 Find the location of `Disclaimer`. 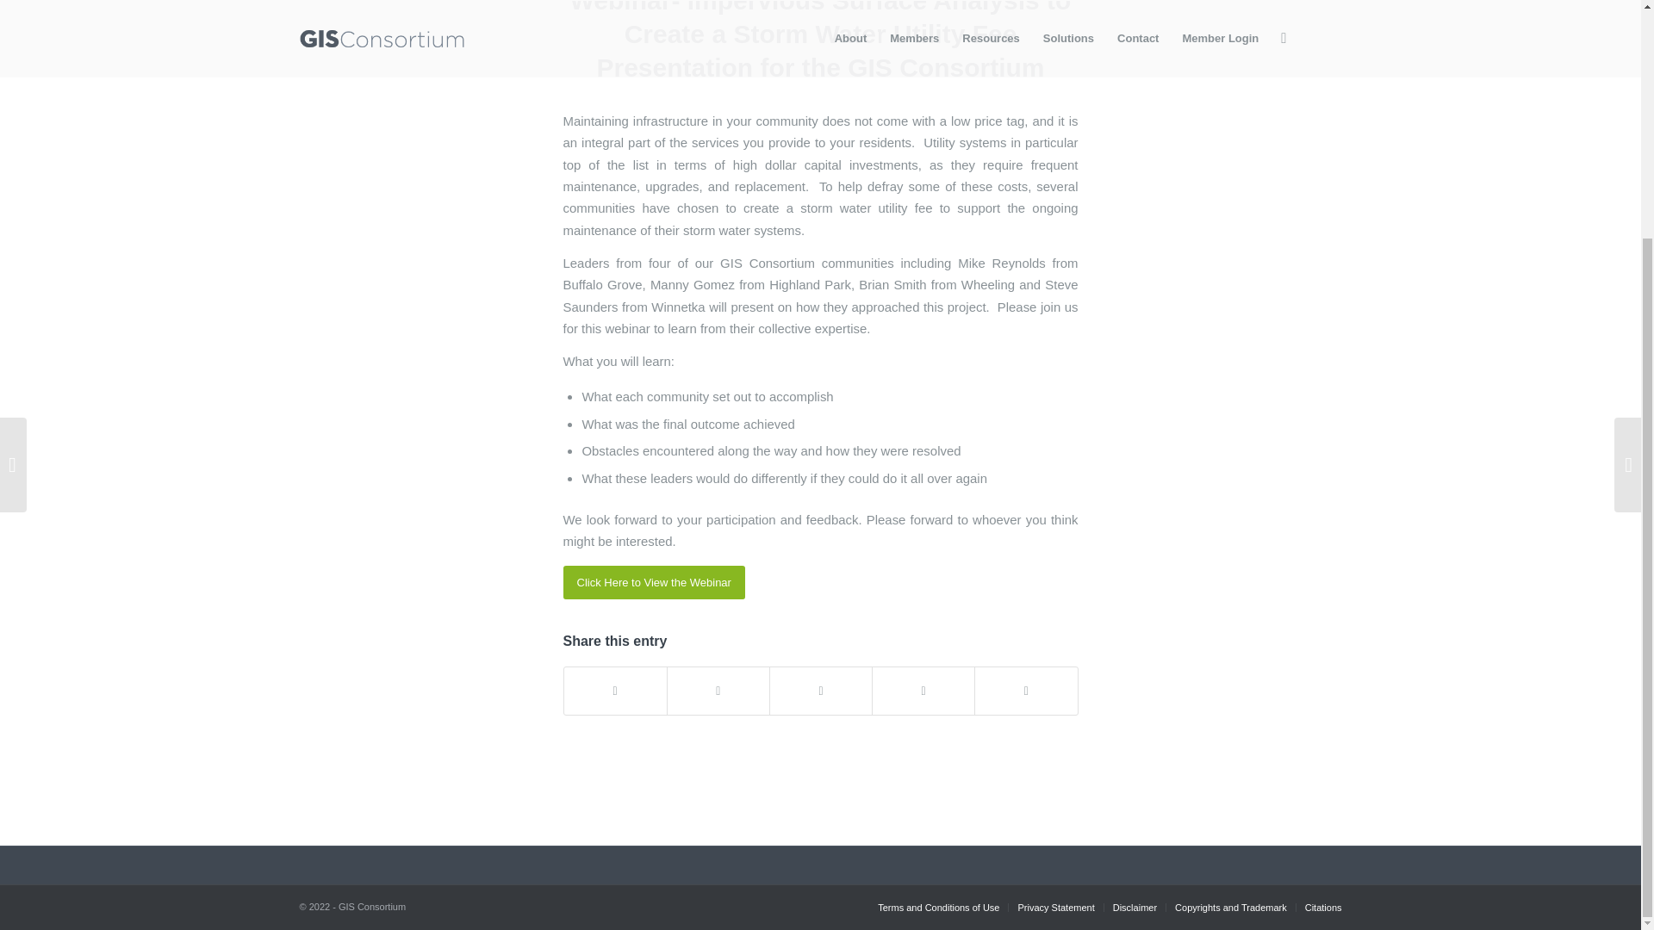

Disclaimer is located at coordinates (1135, 907).